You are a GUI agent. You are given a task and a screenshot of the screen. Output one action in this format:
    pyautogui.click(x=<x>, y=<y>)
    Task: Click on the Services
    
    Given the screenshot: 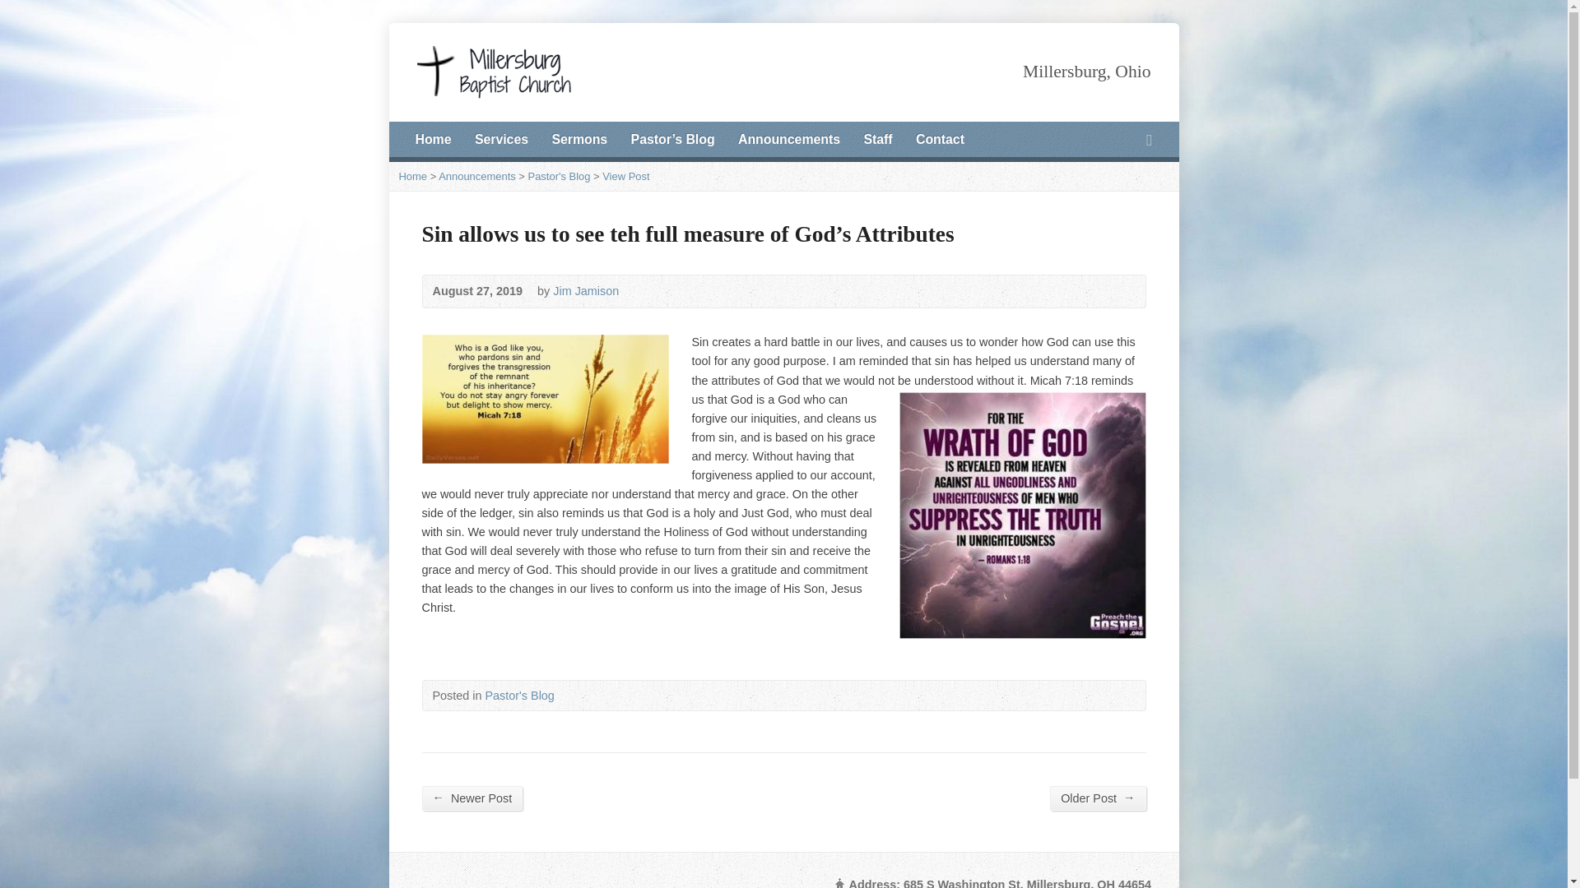 What is the action you would take?
    pyautogui.click(x=501, y=140)
    